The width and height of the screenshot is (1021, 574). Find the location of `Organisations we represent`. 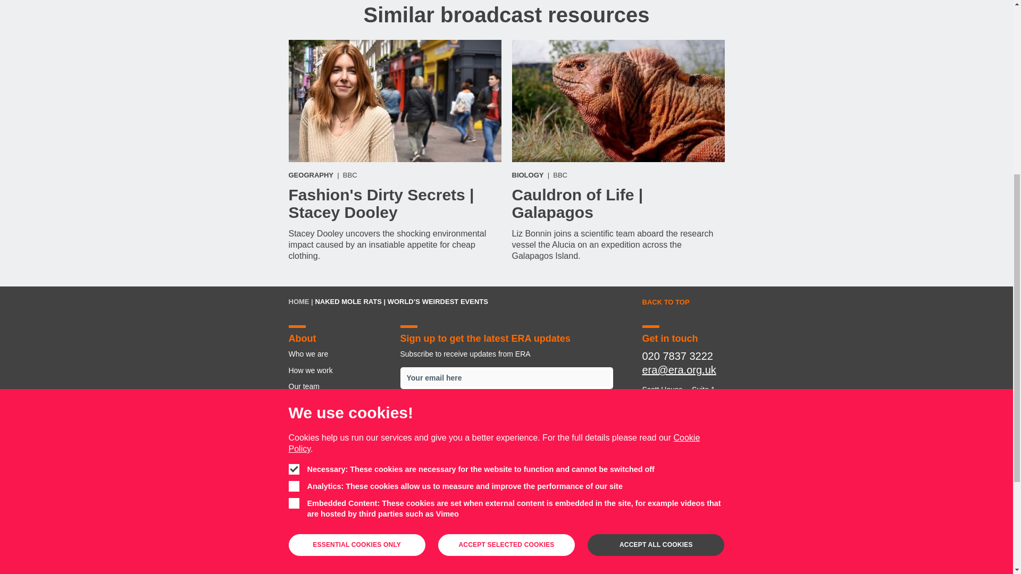

Organisations we represent is located at coordinates (449, 530).